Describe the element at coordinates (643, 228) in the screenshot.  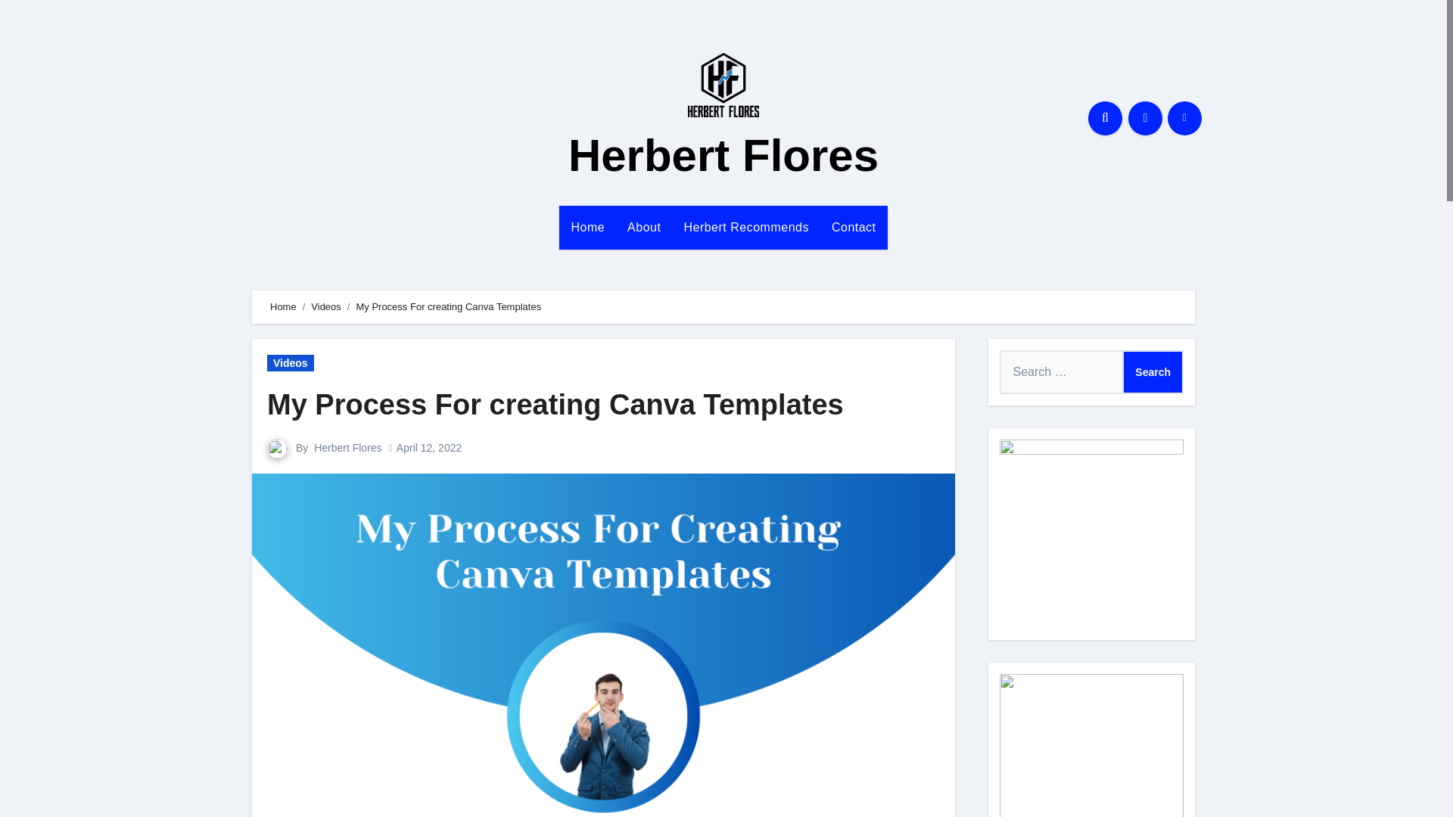
I see `About` at that location.